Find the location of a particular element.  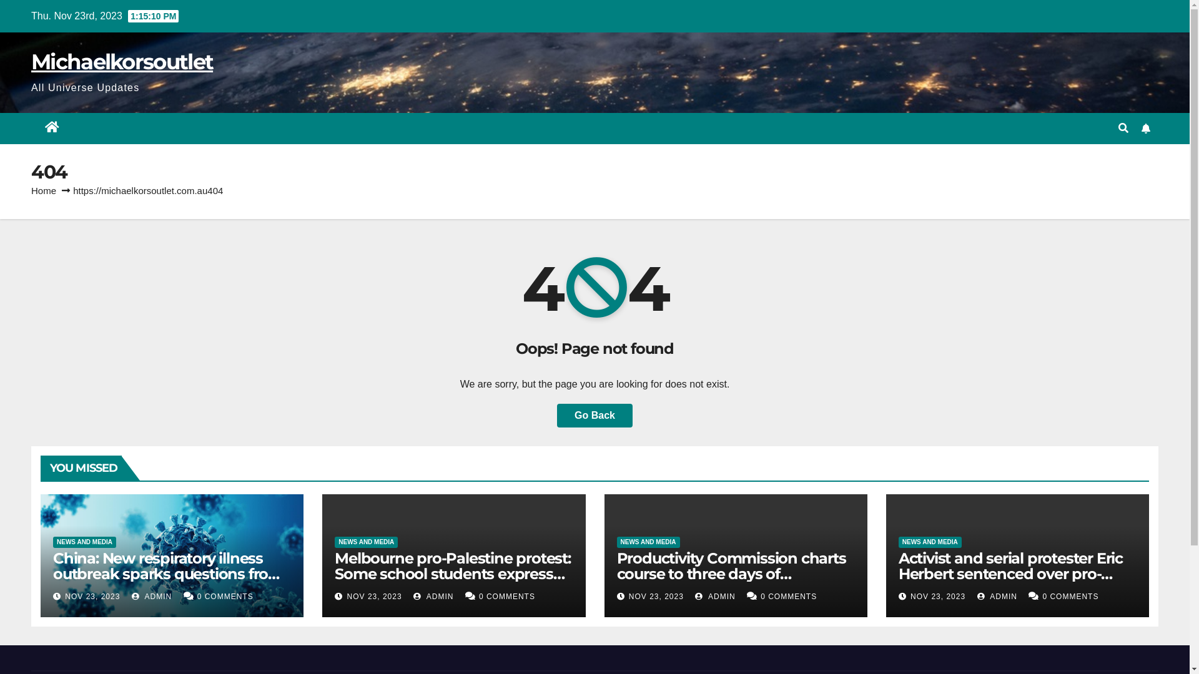

0 COMMENTS is located at coordinates (507, 597).